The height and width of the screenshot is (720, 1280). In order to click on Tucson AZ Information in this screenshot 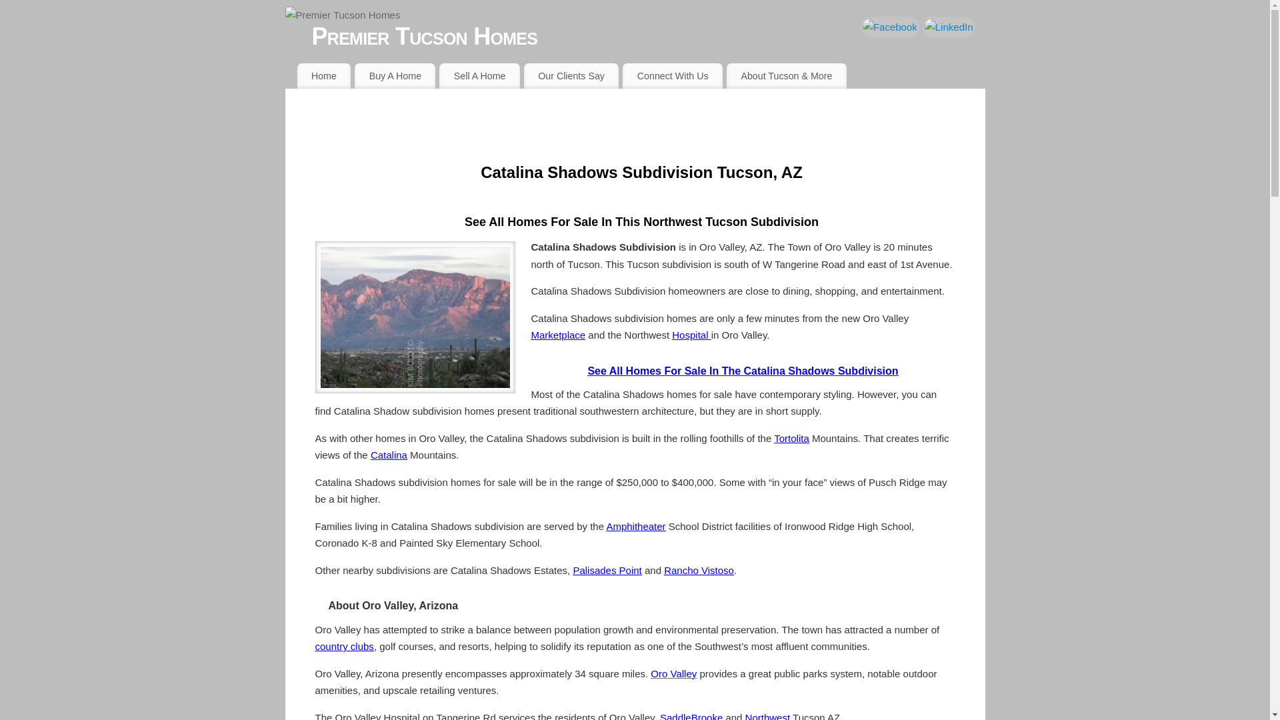, I will do `click(787, 76)`.